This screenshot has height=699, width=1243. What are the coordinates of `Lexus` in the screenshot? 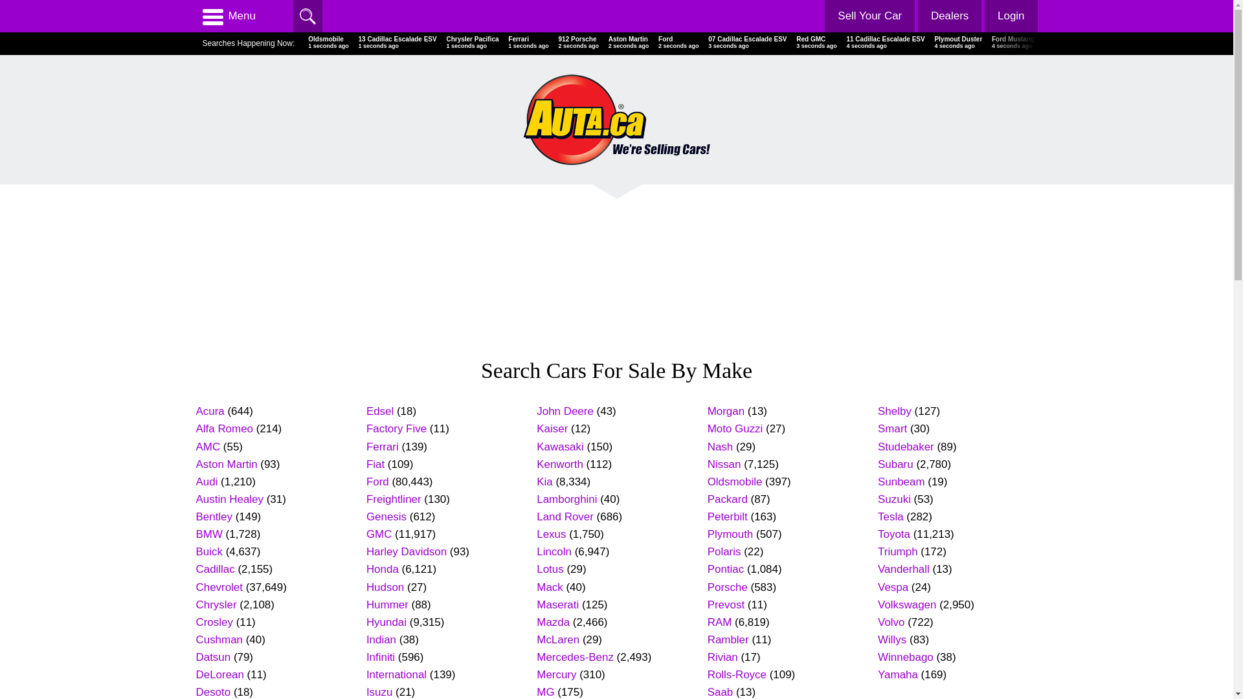 It's located at (552, 535).